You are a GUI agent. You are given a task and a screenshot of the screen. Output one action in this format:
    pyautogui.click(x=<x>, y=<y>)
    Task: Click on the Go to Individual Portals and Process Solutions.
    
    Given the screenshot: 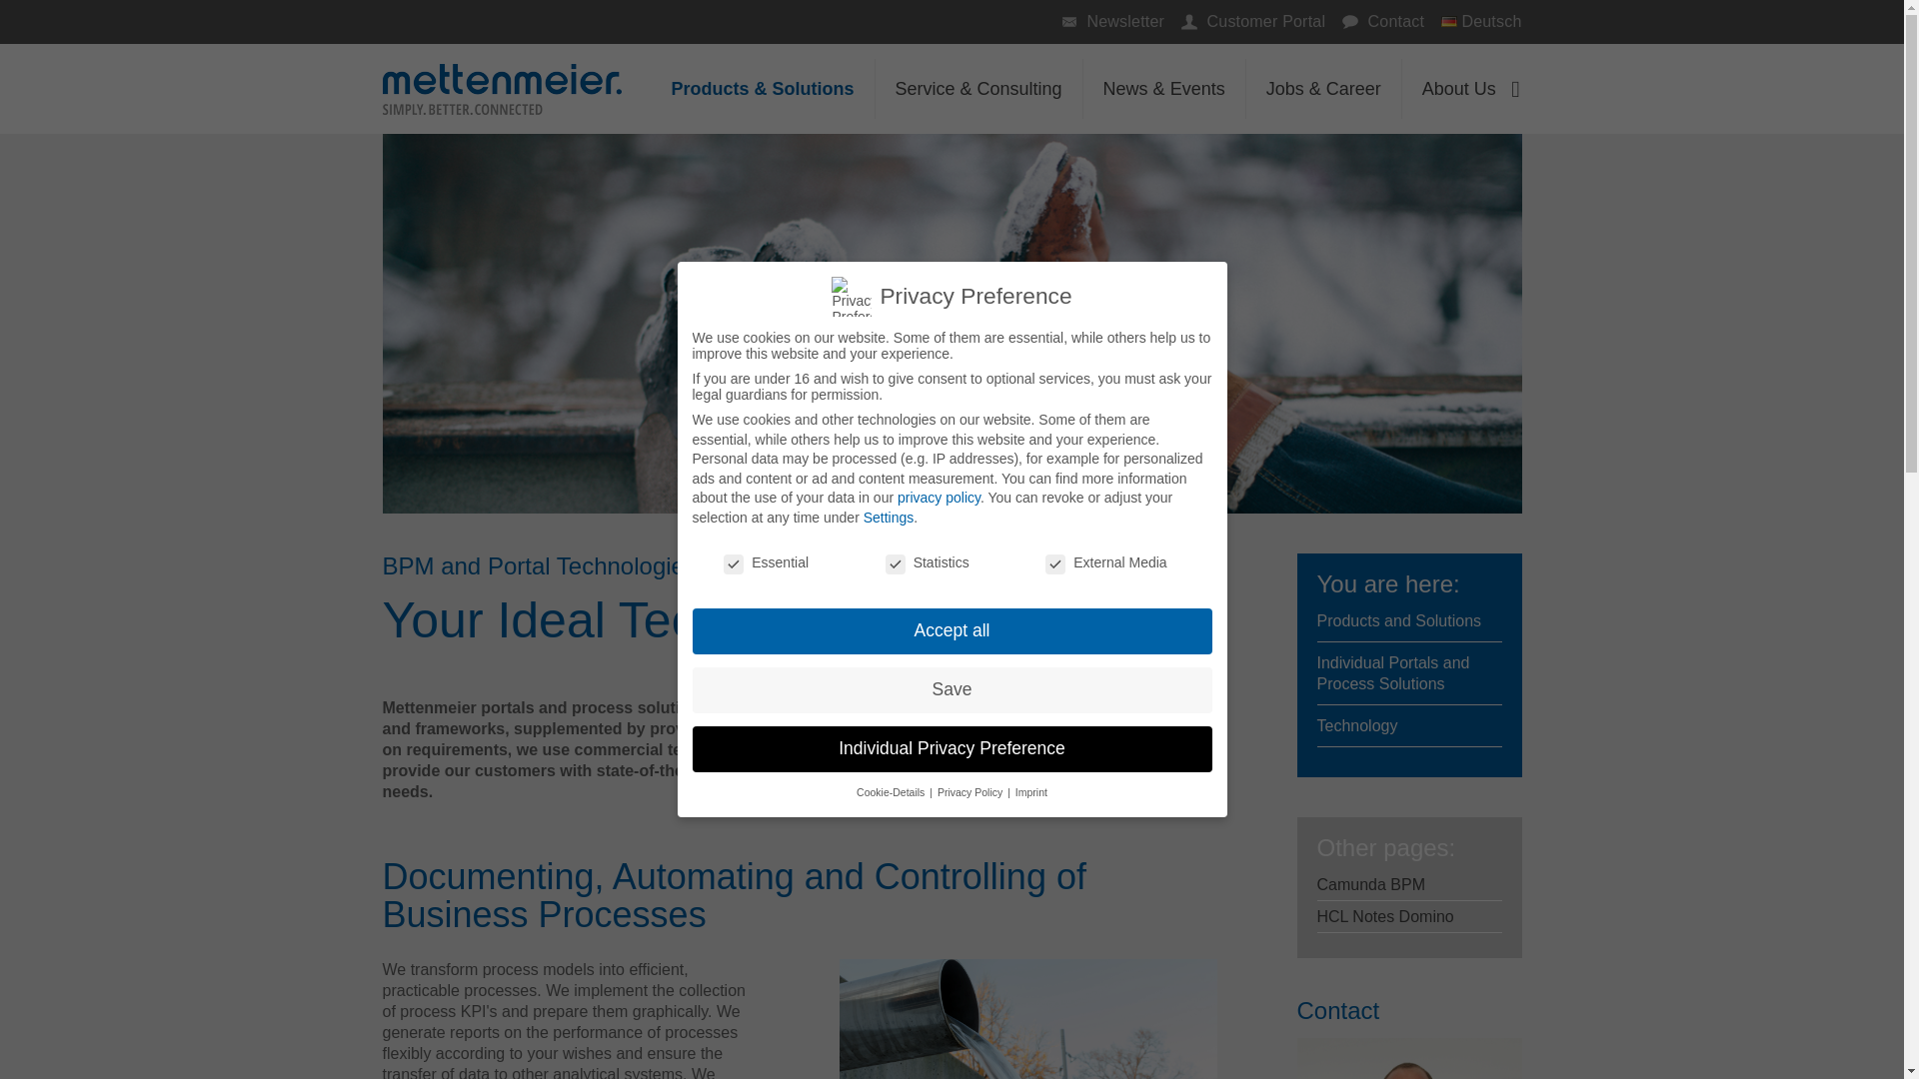 What is the action you would take?
    pyautogui.click(x=1393, y=673)
    